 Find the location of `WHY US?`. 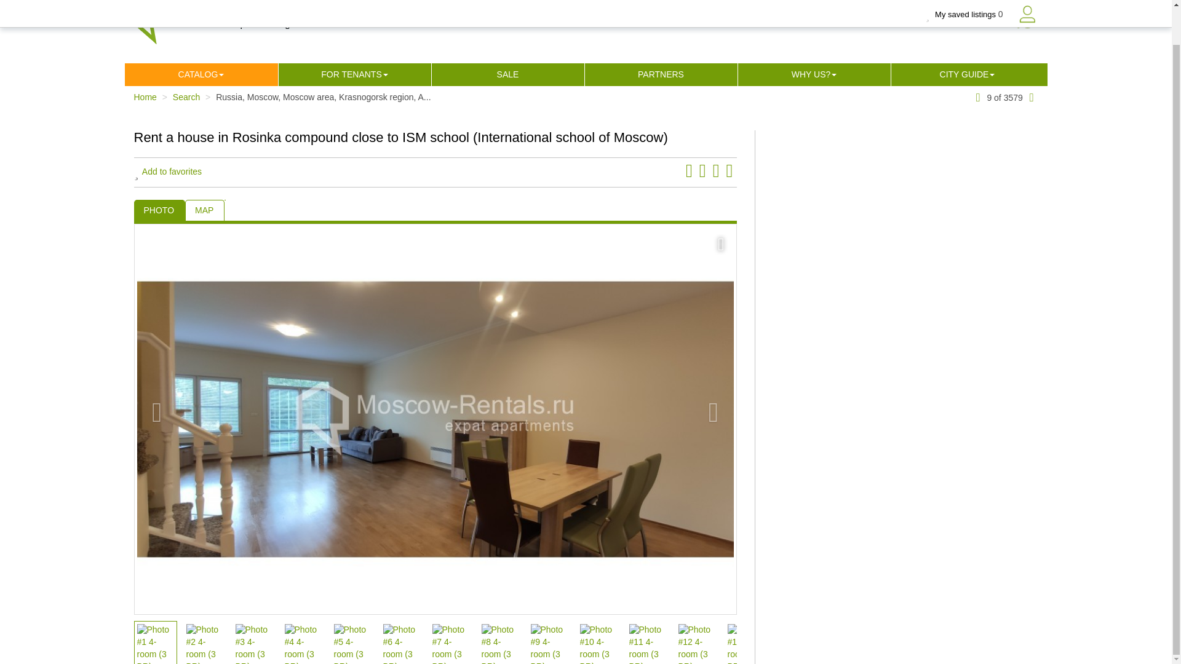

WHY US? is located at coordinates (811, 74).